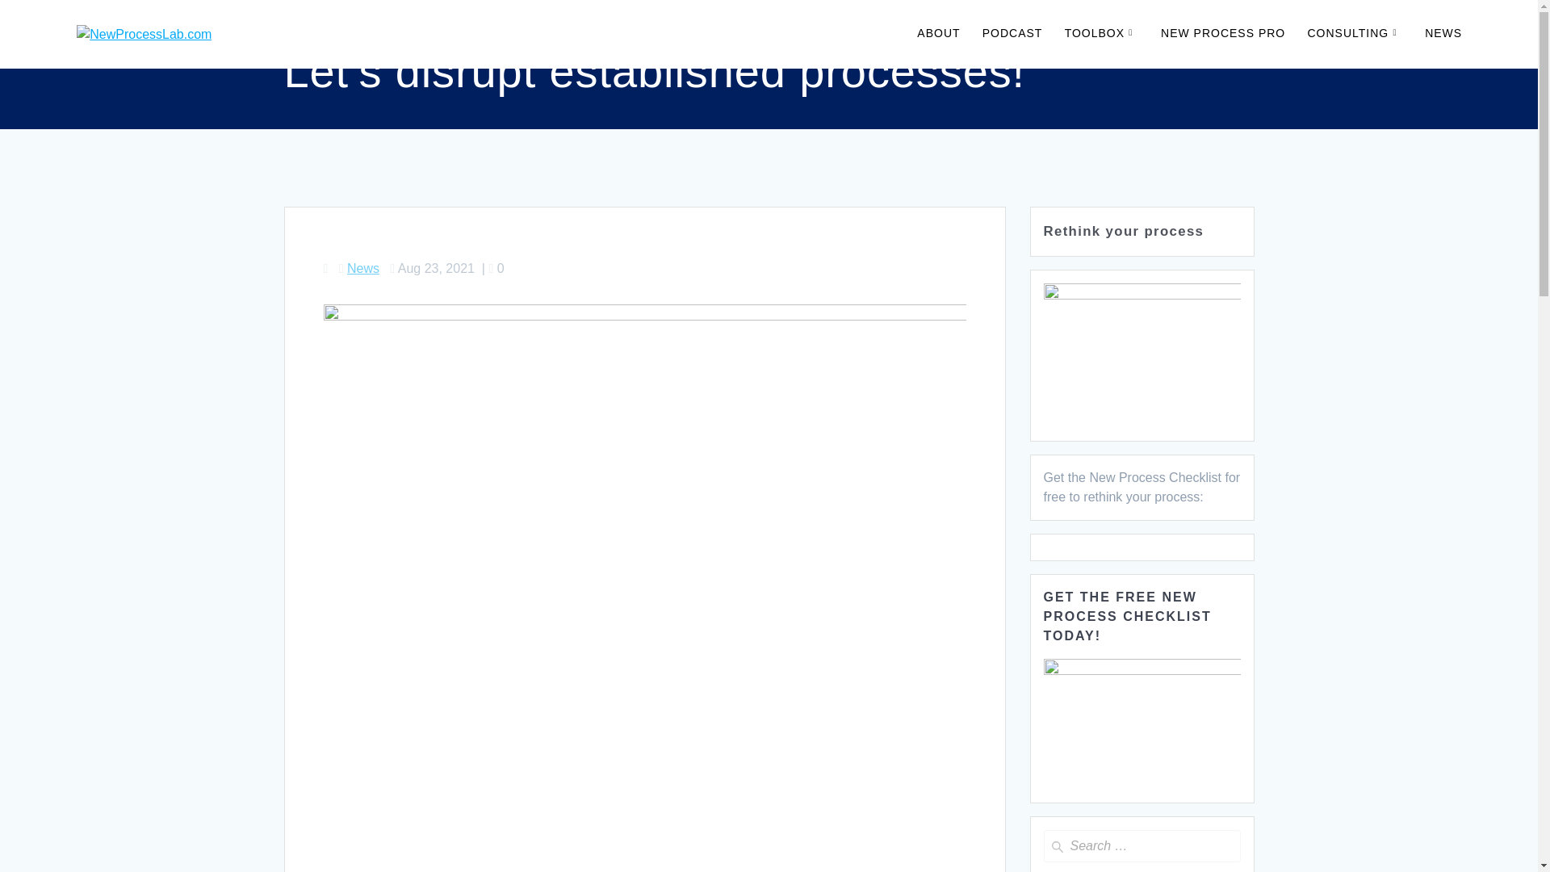 Image resolution: width=1550 pixels, height=872 pixels. I want to click on PODCAST, so click(1012, 34).